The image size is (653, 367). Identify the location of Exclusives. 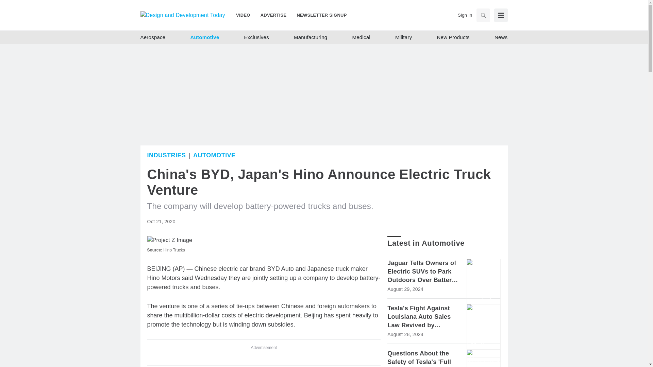
(256, 37).